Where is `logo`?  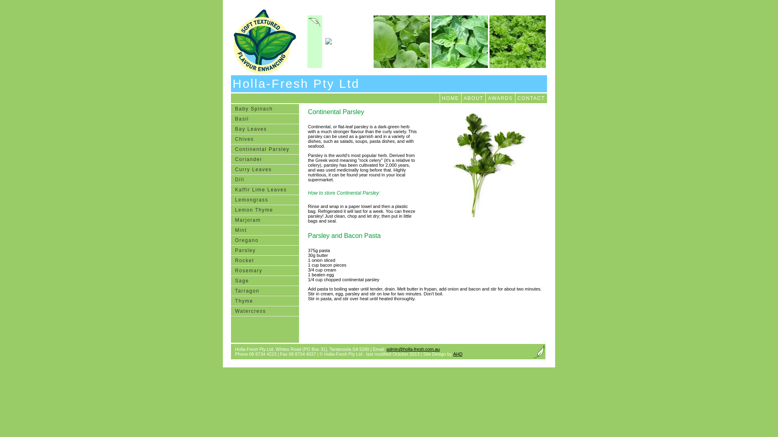
logo is located at coordinates (265, 42).